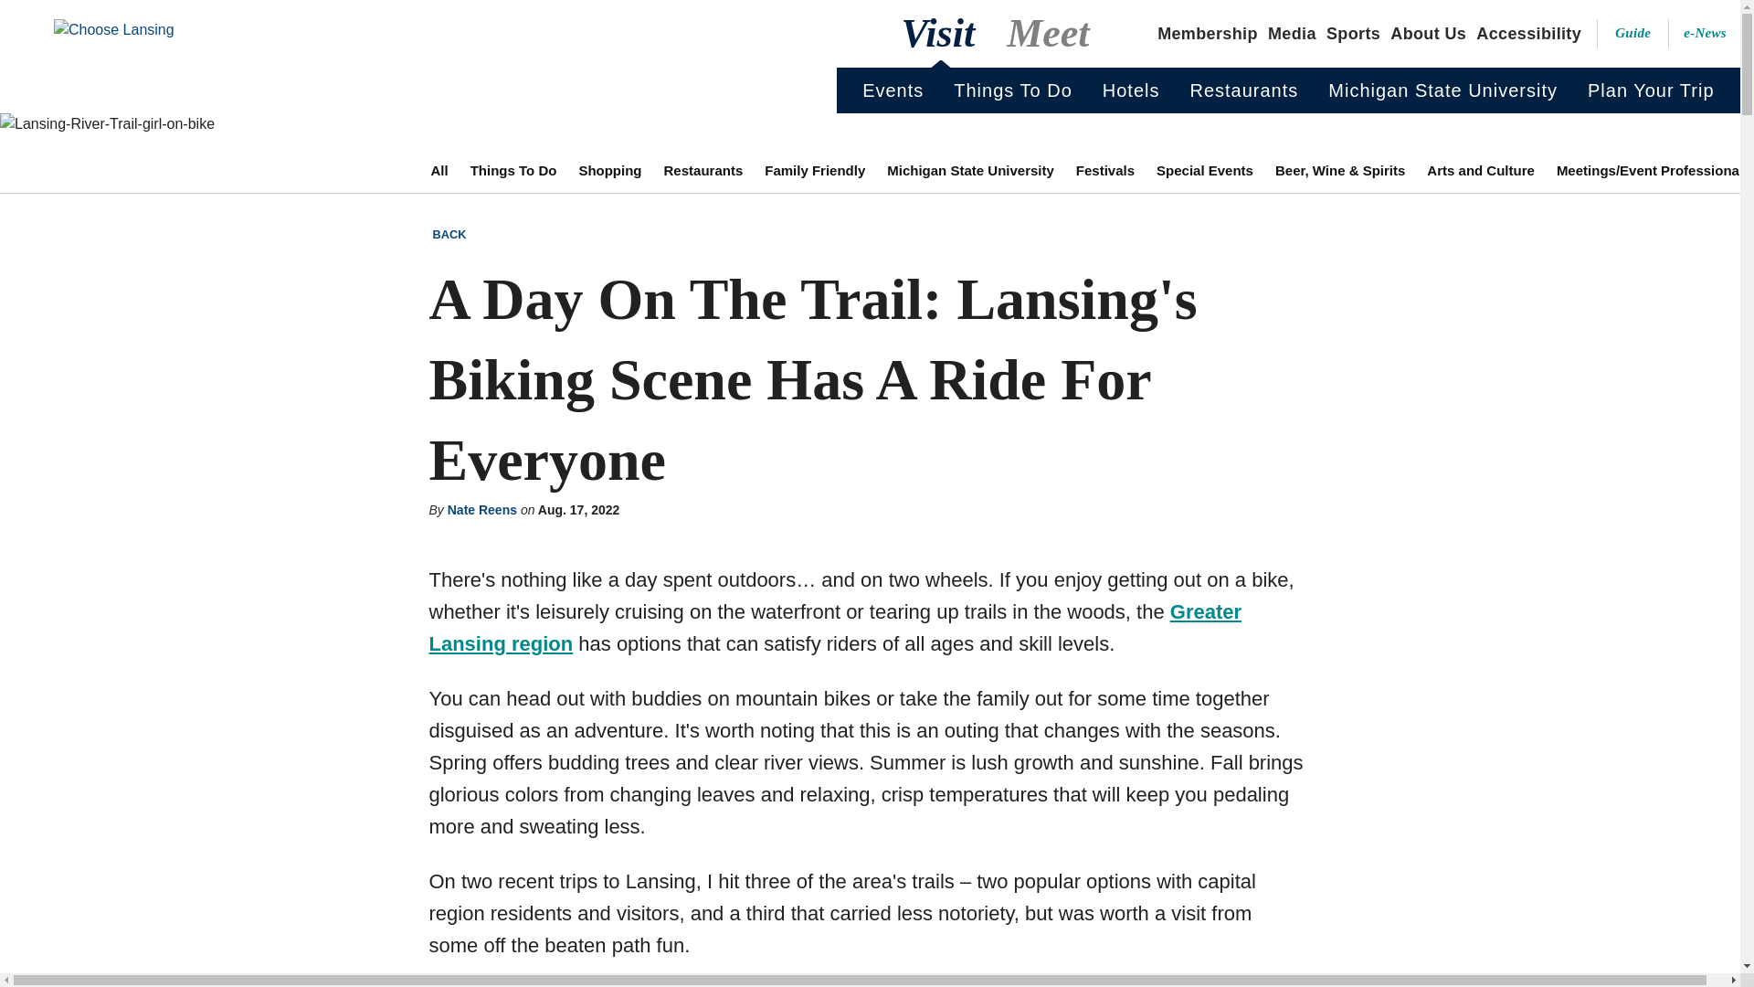 Image resolution: width=1754 pixels, height=987 pixels. I want to click on About Us, so click(1428, 33).